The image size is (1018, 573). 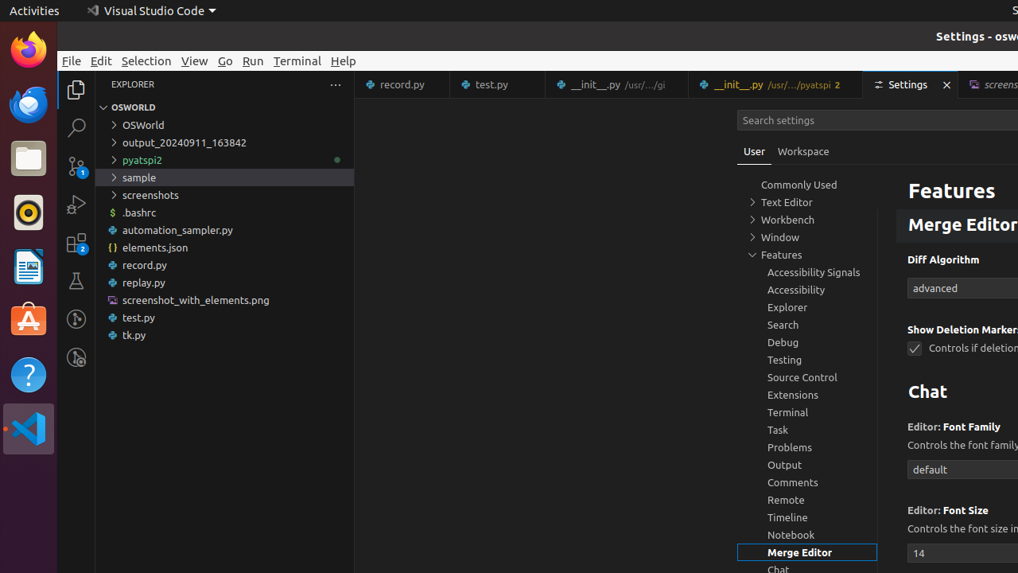 I want to click on Go, so click(x=226, y=60).